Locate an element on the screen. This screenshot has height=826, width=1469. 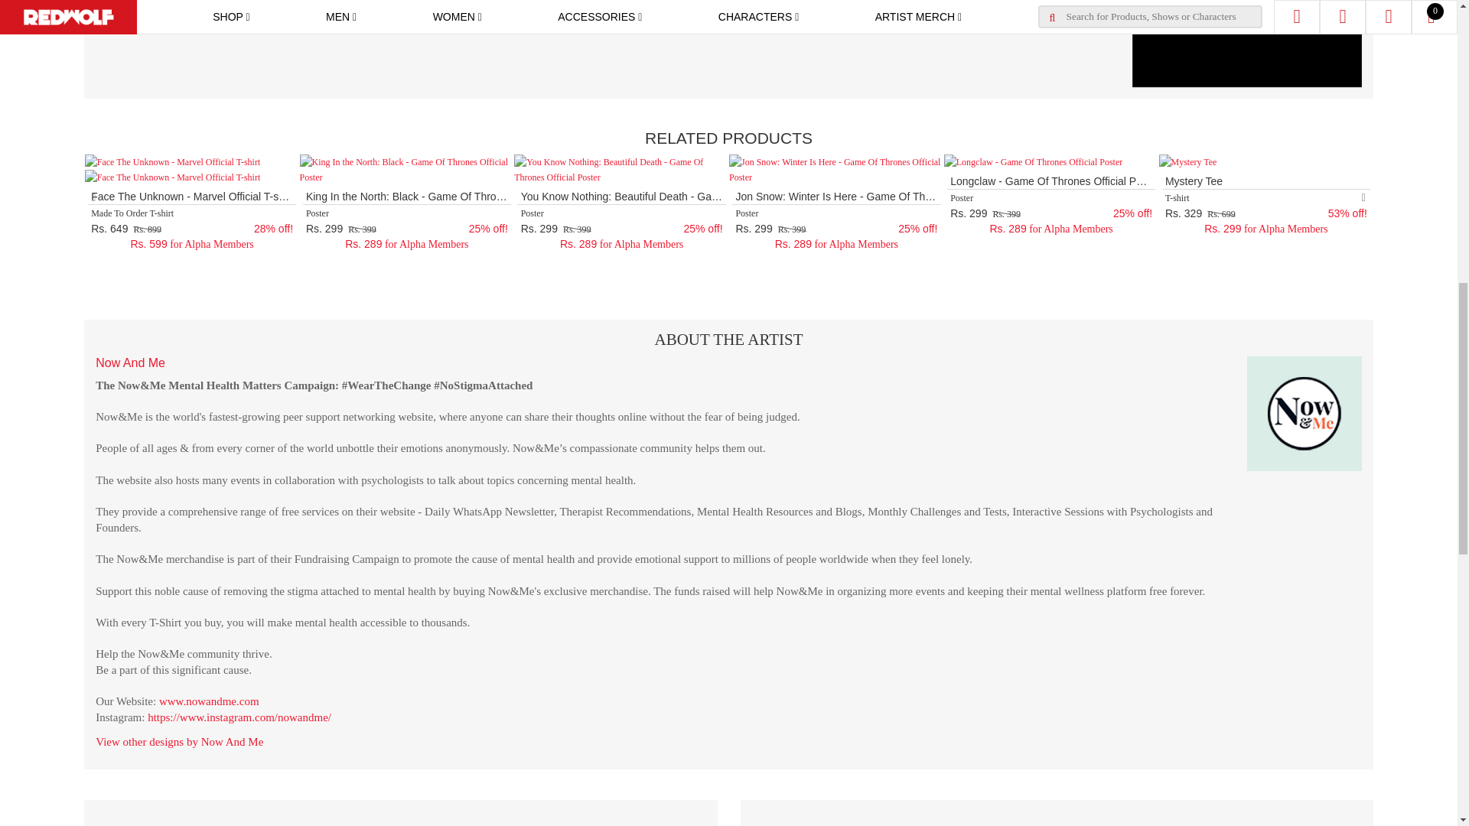
Mystery Tee is located at coordinates (1187, 162).